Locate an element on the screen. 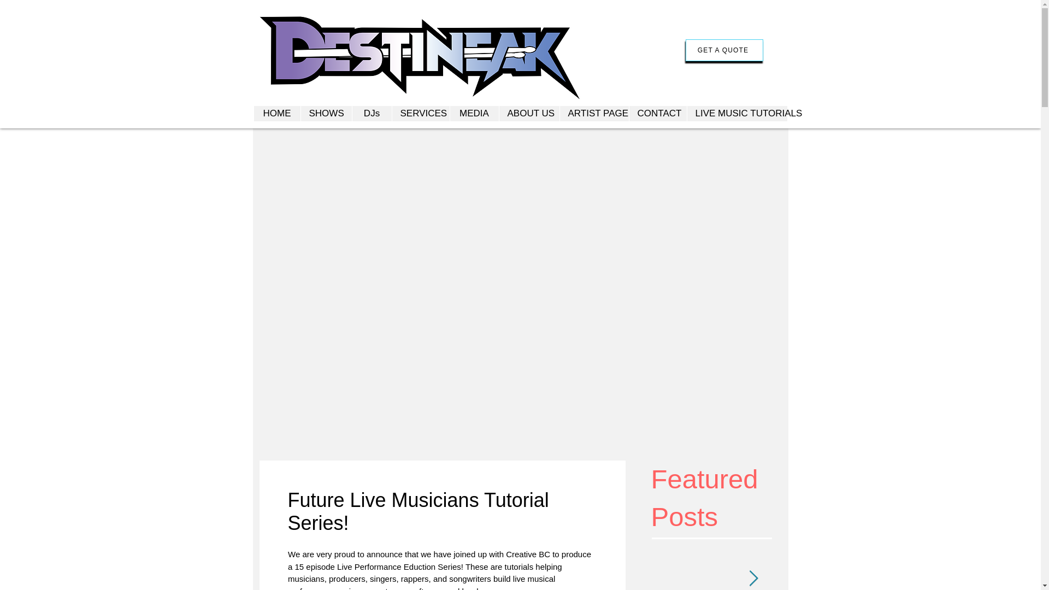  DJs is located at coordinates (372, 114).